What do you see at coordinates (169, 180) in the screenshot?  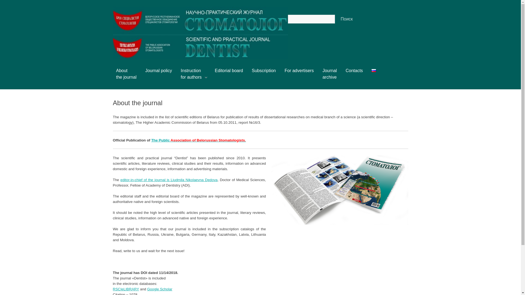 I see `editor-in-chief of the journal is Liudmila Nikolaevna Dedova` at bounding box center [169, 180].